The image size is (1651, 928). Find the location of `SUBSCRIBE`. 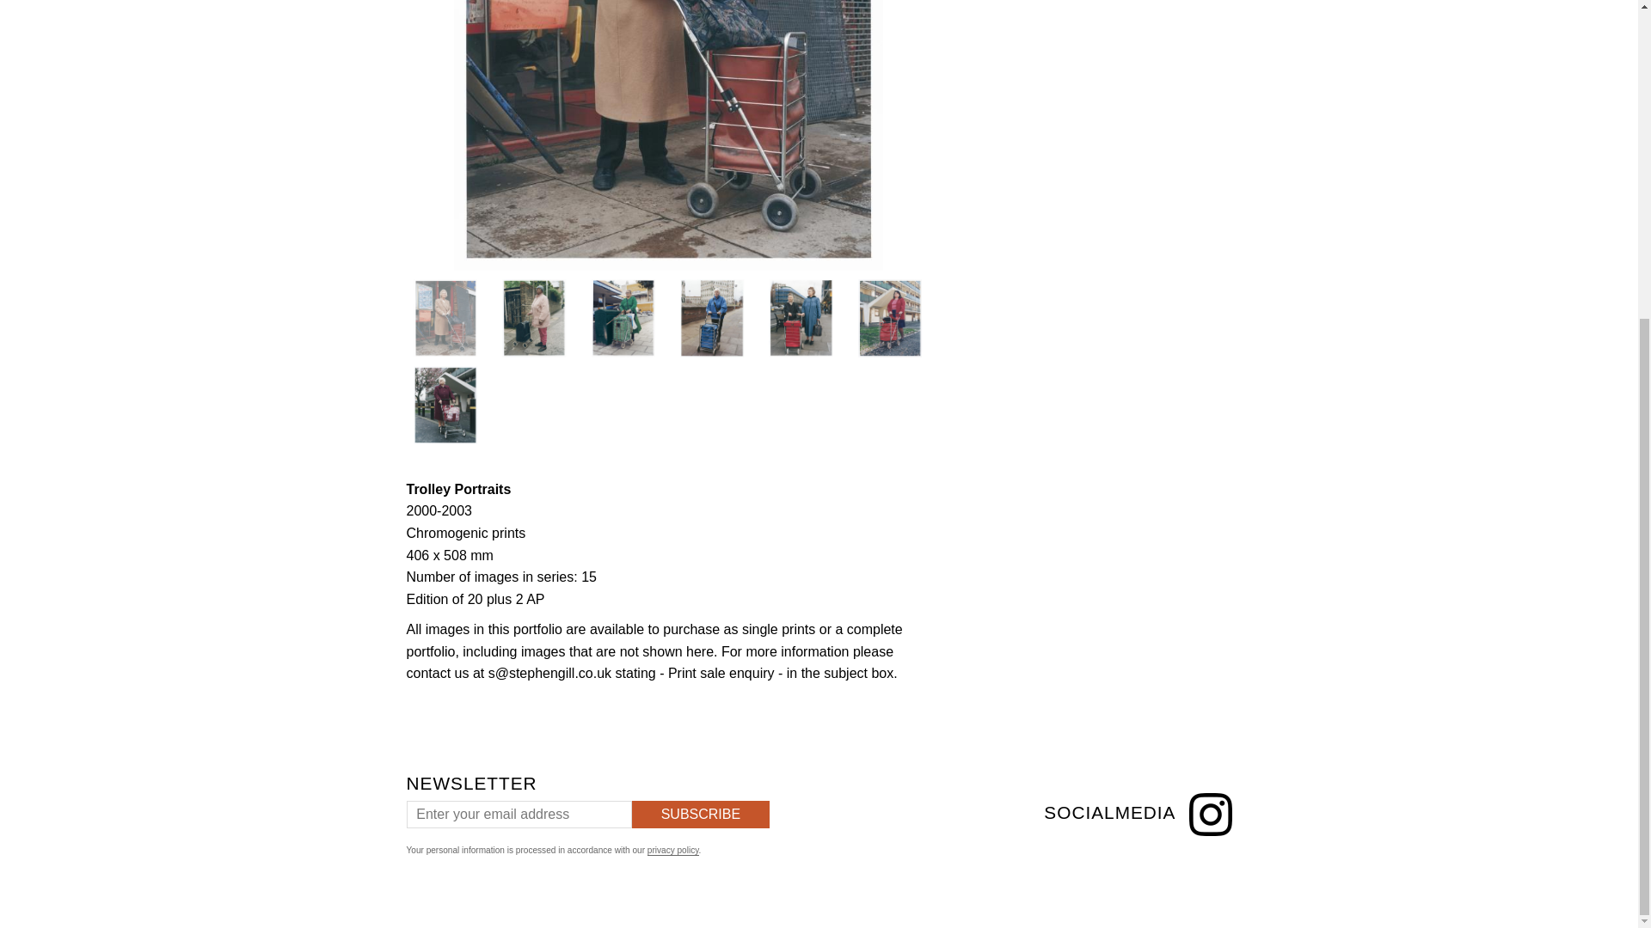

SUBSCRIBE is located at coordinates (700, 815).